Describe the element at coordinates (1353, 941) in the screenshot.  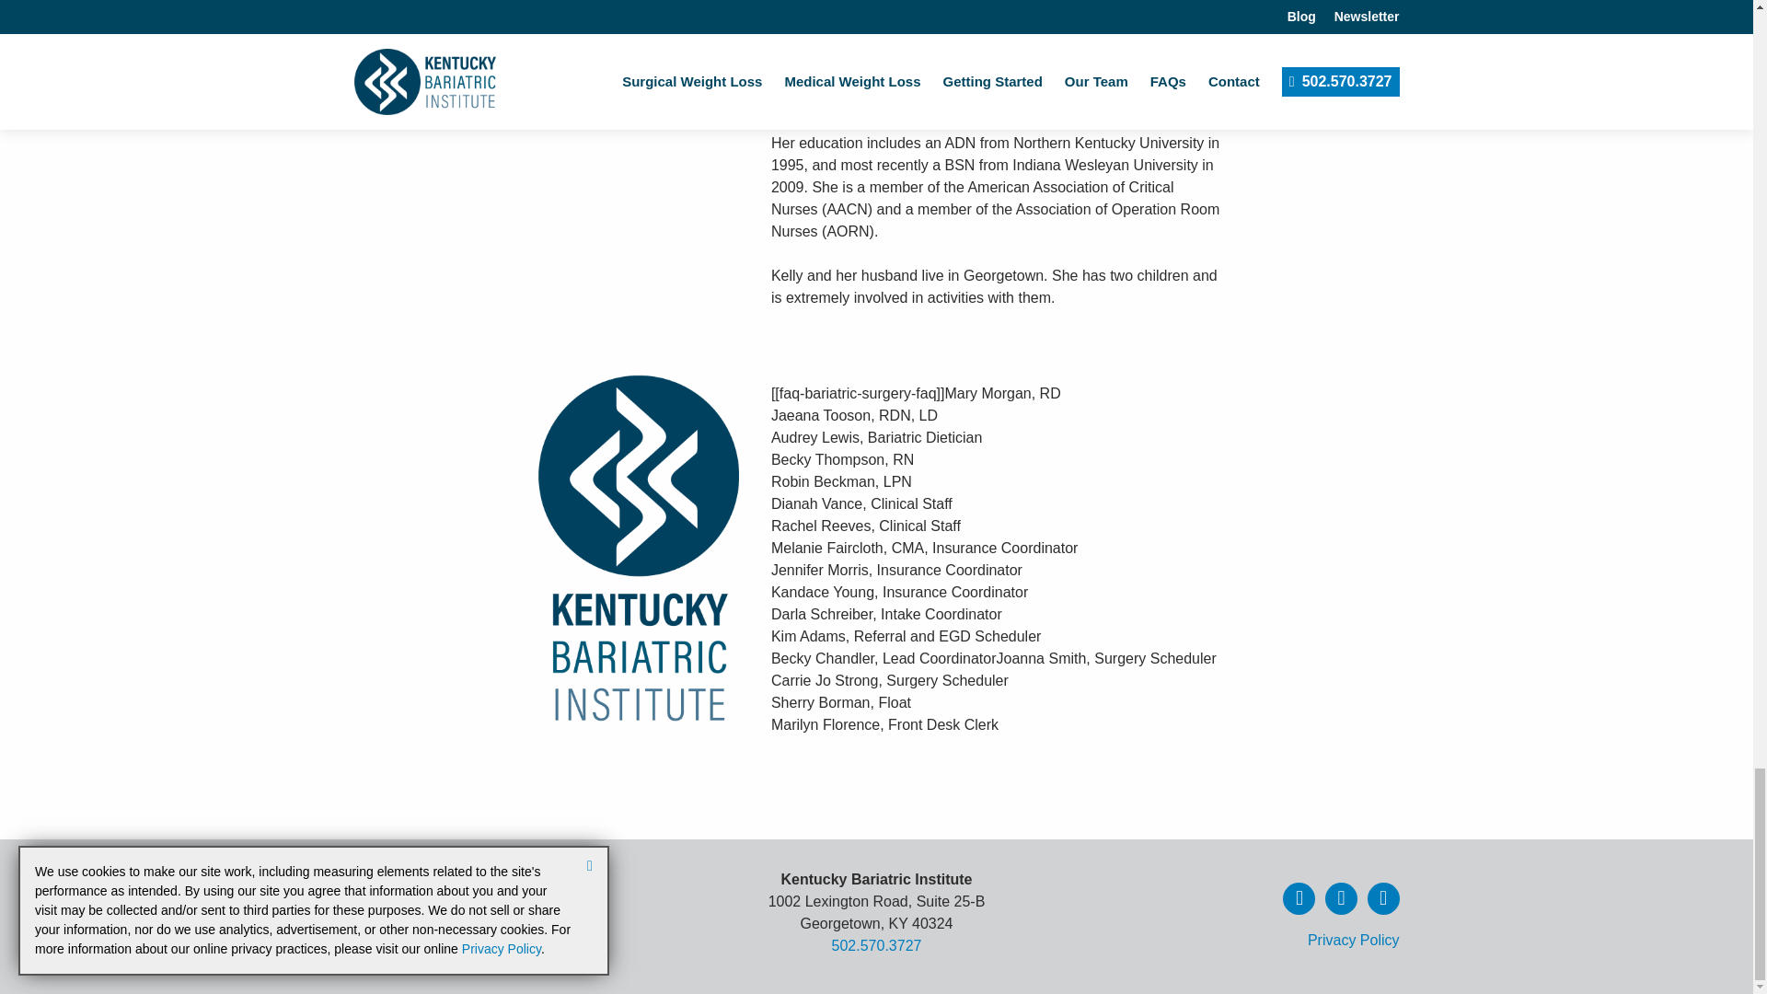
I see `Privacy Policy` at that location.